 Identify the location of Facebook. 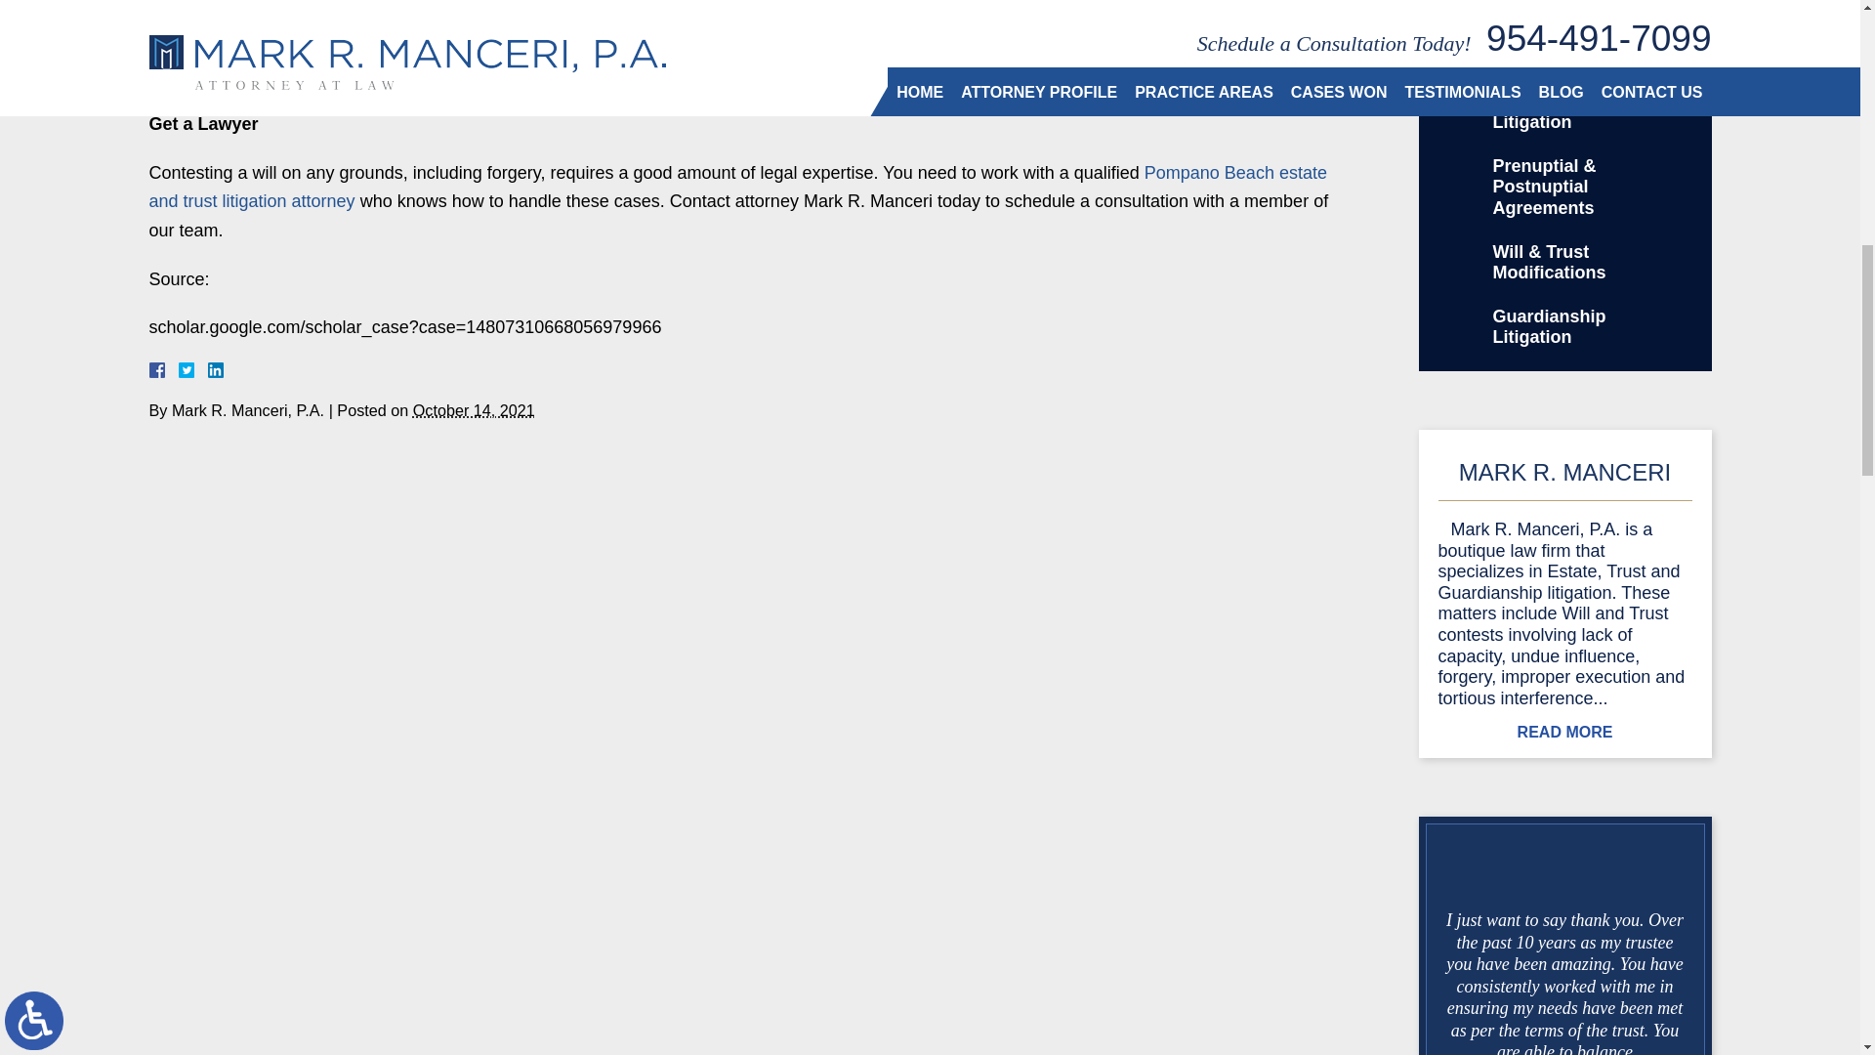
(179, 369).